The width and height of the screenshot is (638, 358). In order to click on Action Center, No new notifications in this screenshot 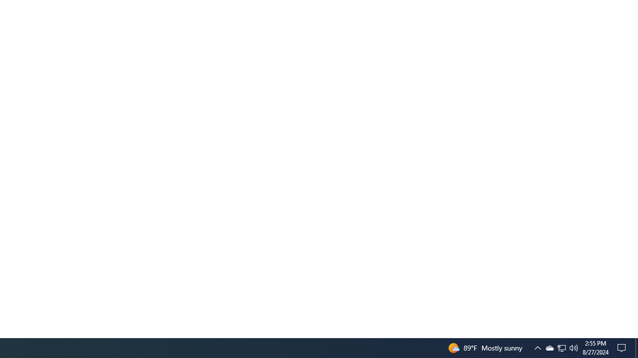, I will do `click(561, 348)`.